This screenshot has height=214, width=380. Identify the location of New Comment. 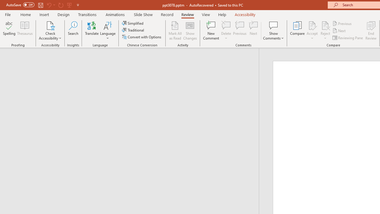
(211, 30).